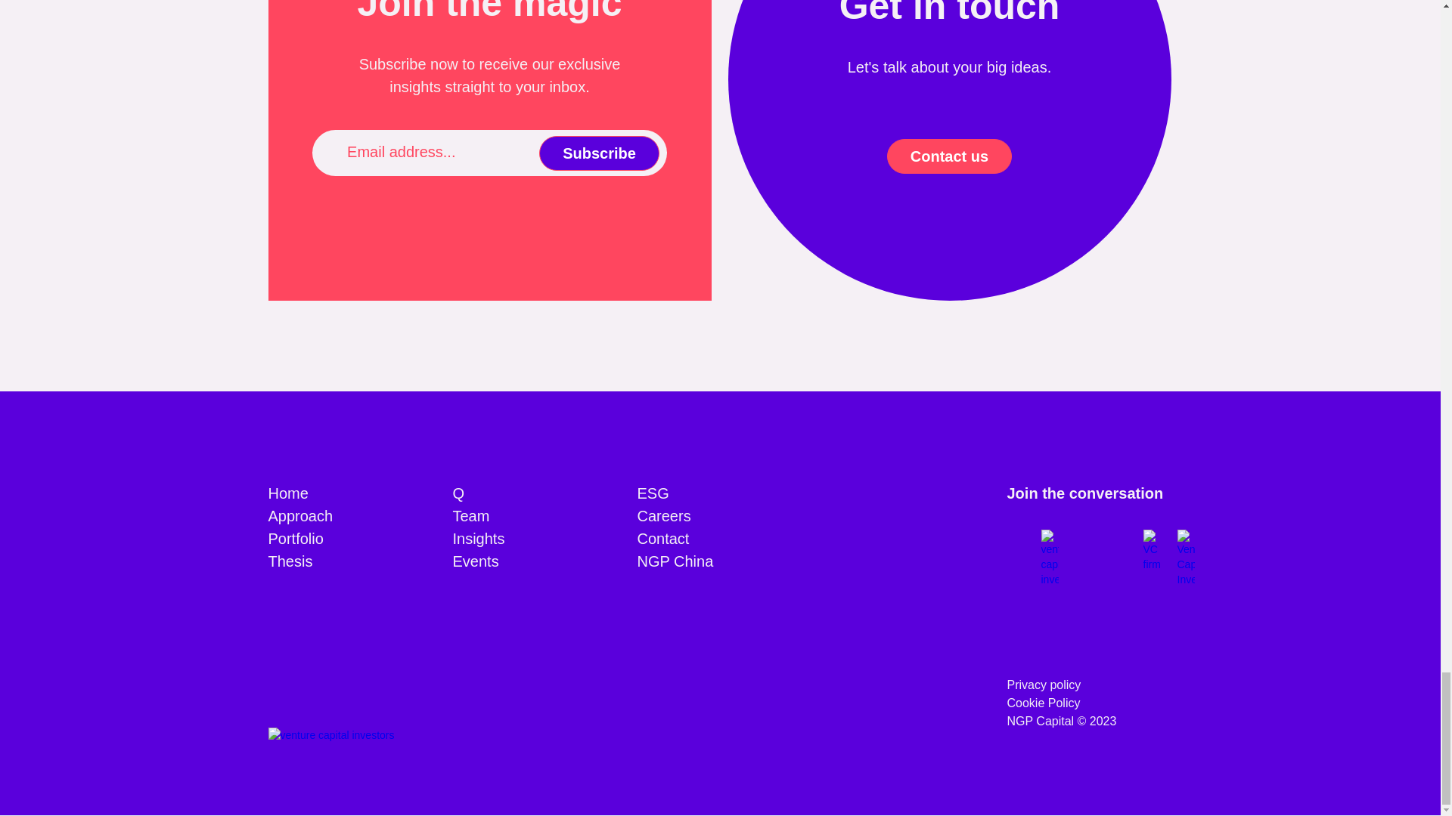 This screenshot has height=816, width=1452. What do you see at coordinates (470, 515) in the screenshot?
I see `Team` at bounding box center [470, 515].